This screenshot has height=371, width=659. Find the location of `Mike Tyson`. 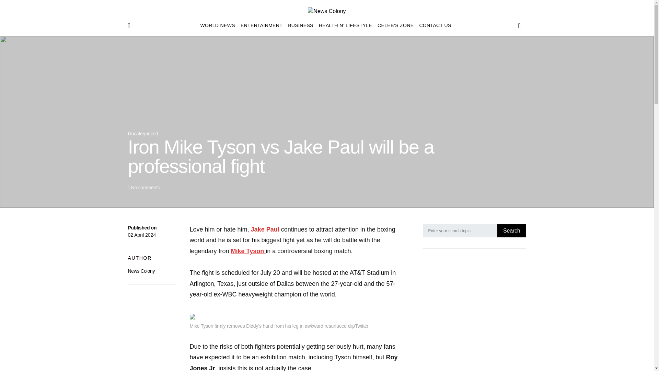

Mike Tyson is located at coordinates (248, 251).